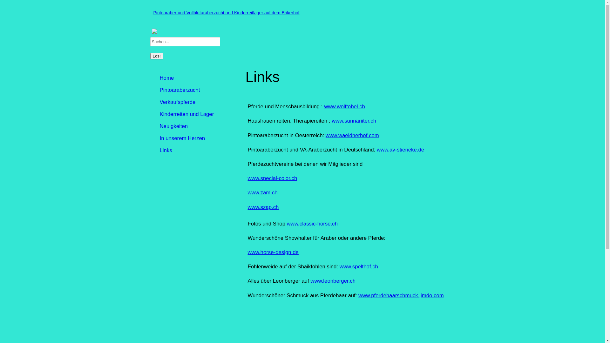 The image size is (610, 343). I want to click on Pintoaraberzucht, so click(198, 90).